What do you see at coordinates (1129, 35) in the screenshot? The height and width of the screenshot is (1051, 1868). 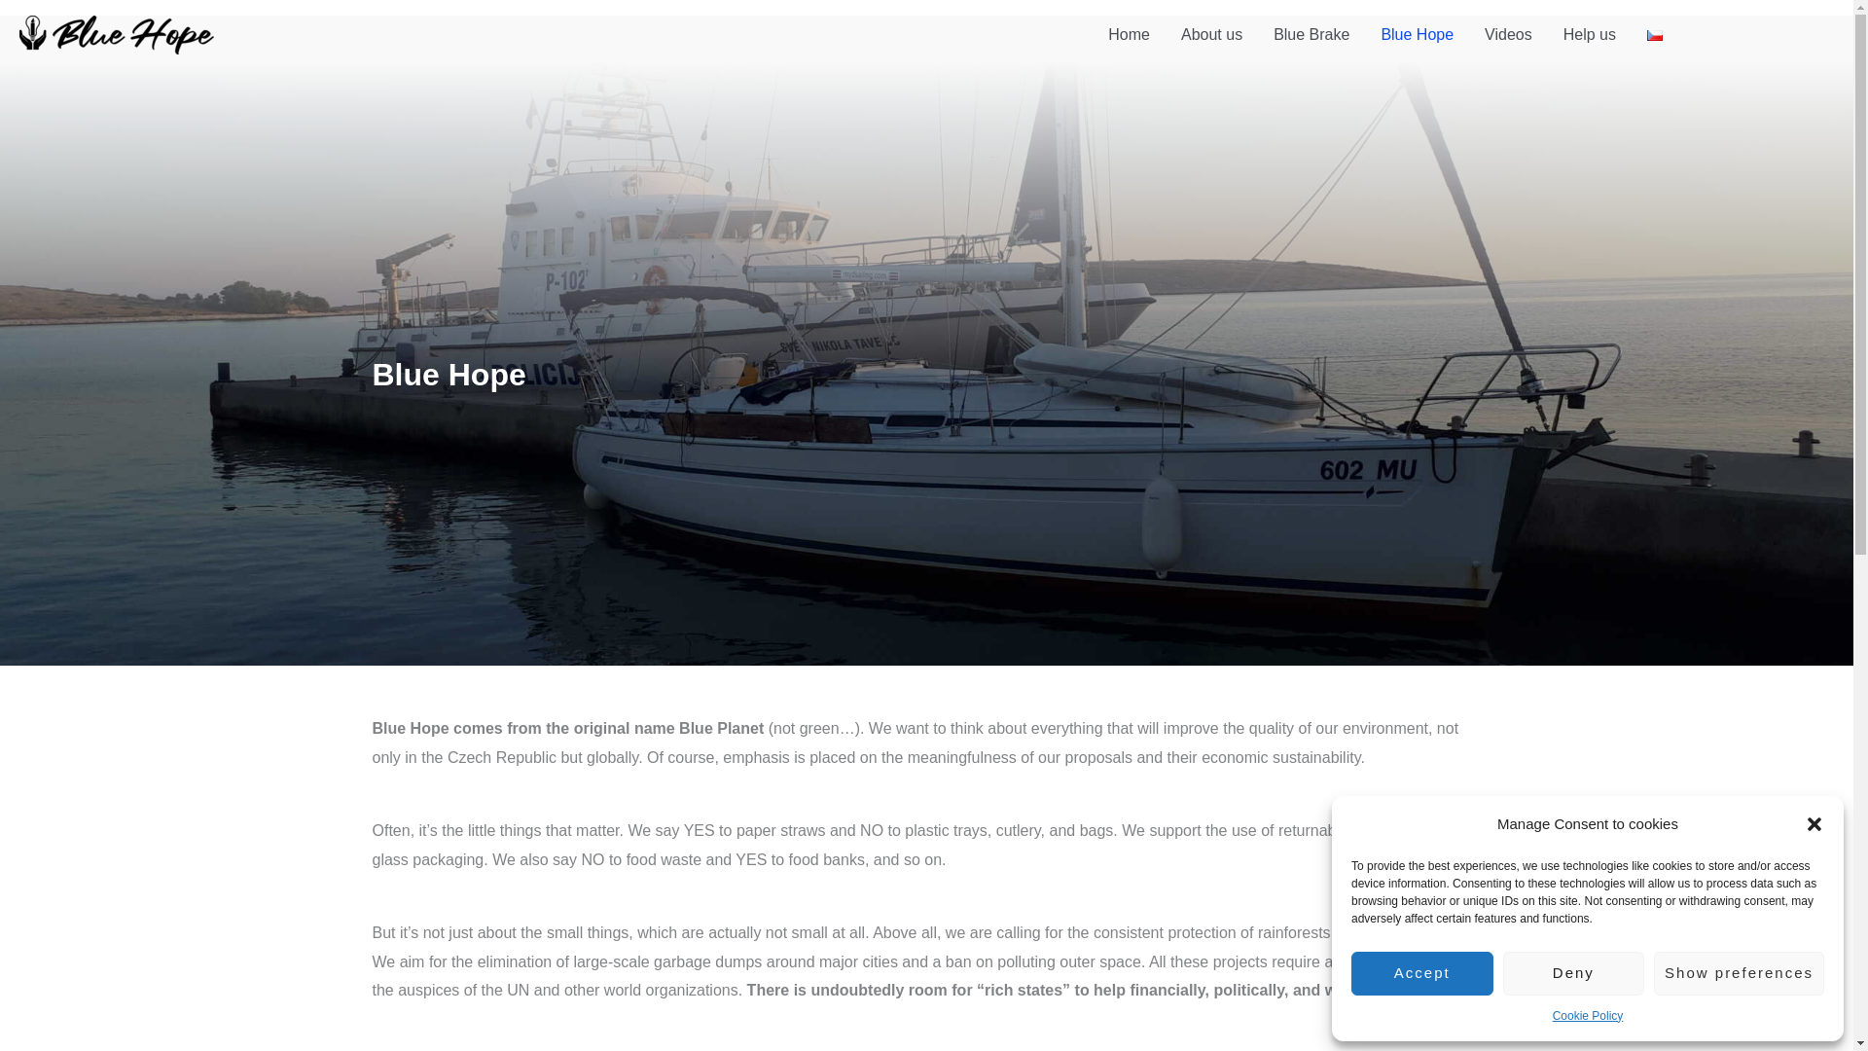 I see `Home` at bounding box center [1129, 35].